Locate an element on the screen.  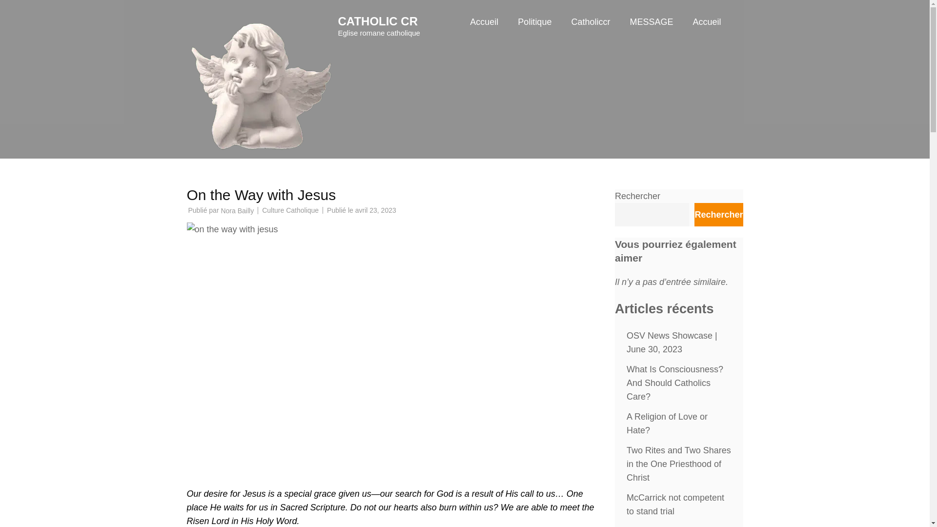
What Is Consciousness? And Should Catholics Care? is located at coordinates (675, 383).